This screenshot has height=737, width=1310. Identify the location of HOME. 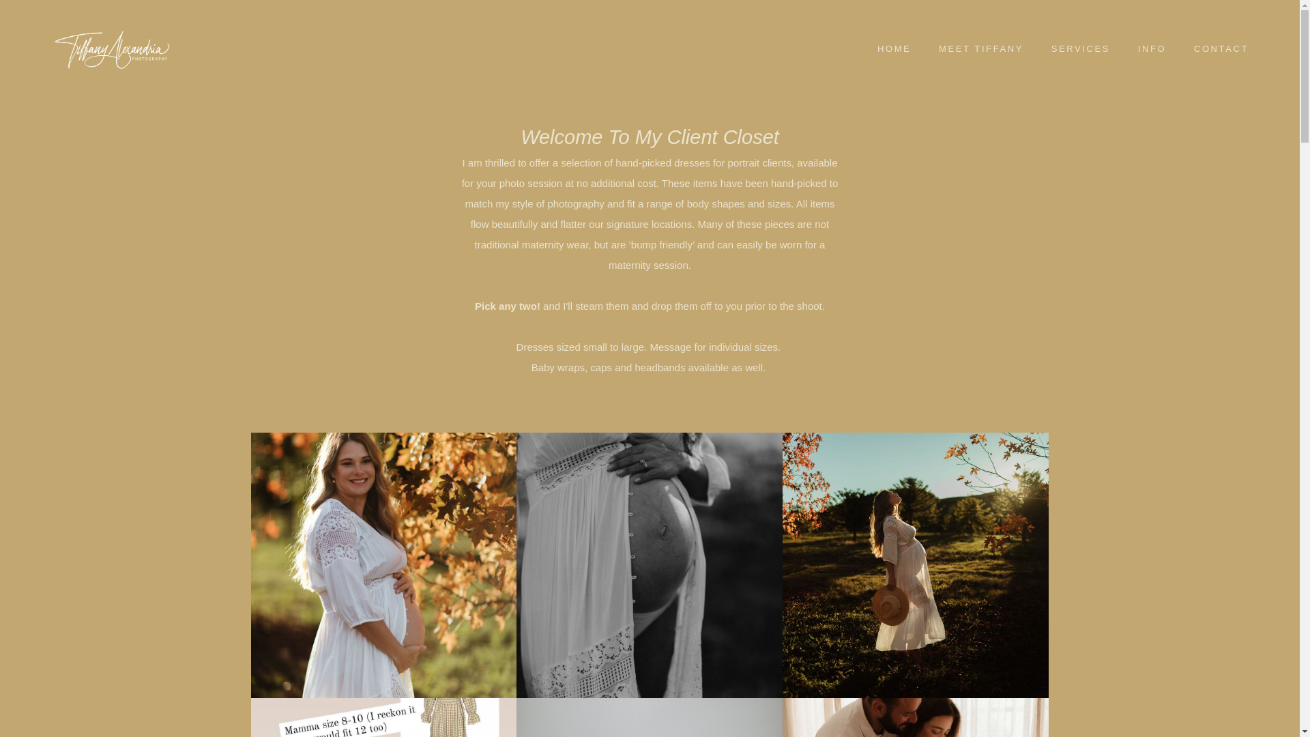
(894, 48).